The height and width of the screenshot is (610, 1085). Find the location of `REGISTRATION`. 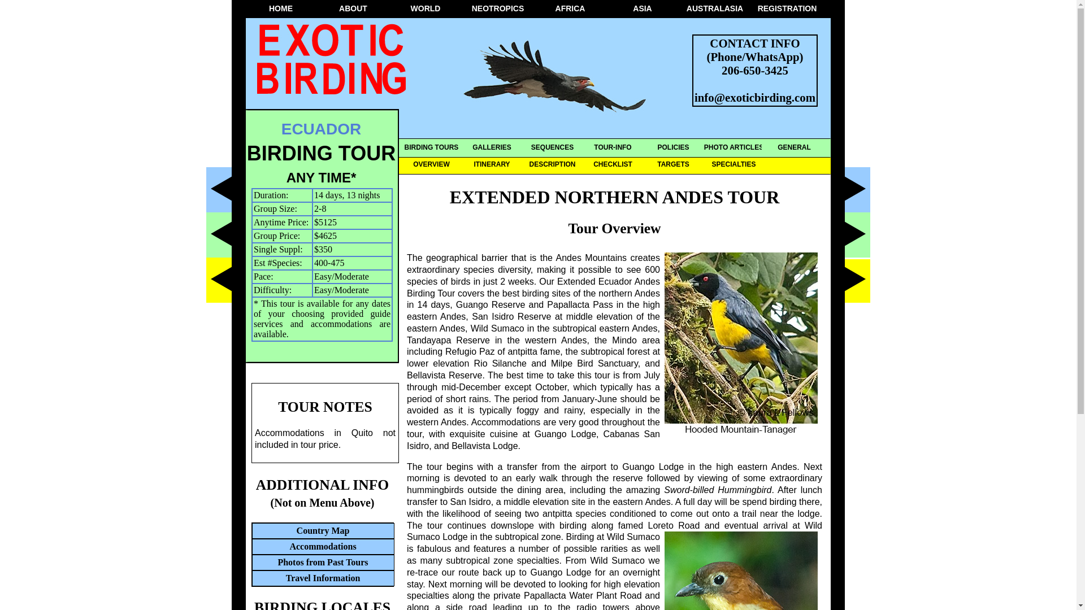

REGISTRATION is located at coordinates (785, 9).